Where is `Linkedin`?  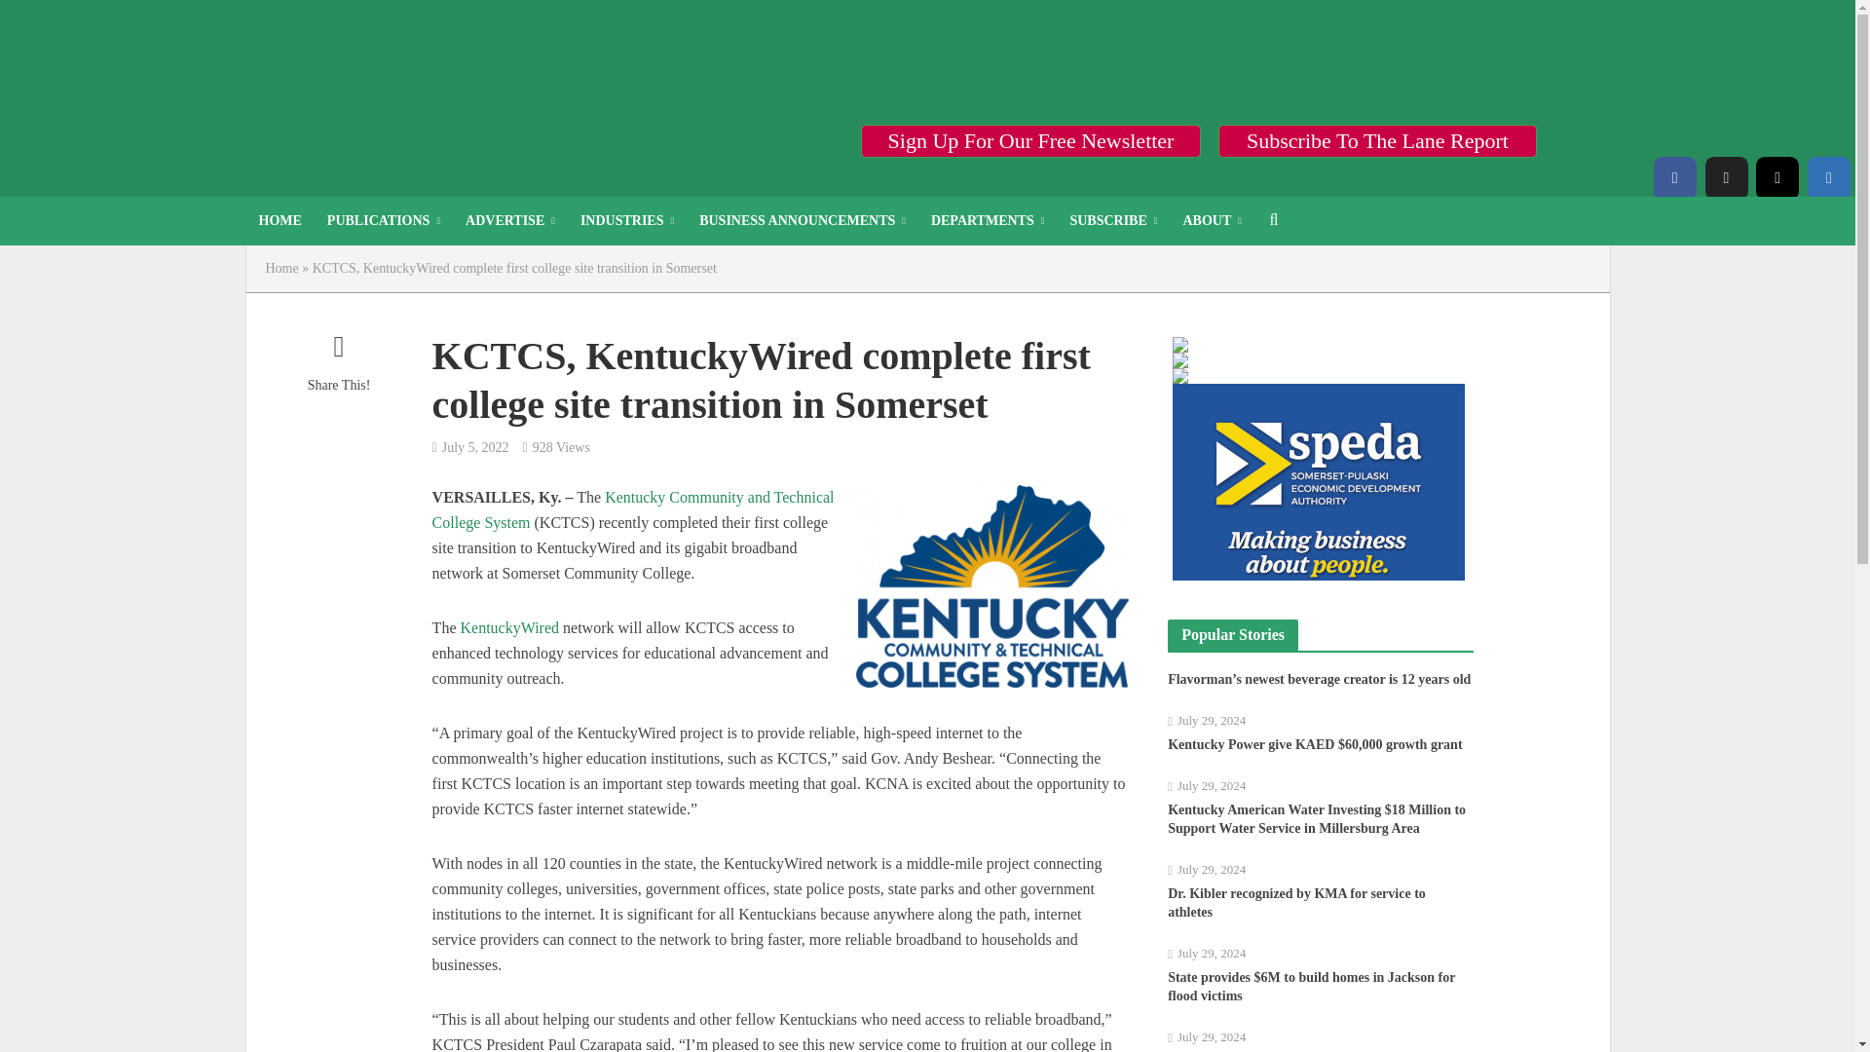 Linkedin is located at coordinates (1829, 177).